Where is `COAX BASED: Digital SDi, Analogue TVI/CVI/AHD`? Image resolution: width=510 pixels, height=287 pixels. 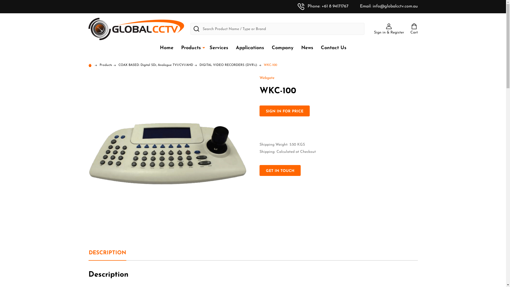
COAX BASED: Digital SDi, Analogue TVI/CVI/AHD is located at coordinates (156, 65).